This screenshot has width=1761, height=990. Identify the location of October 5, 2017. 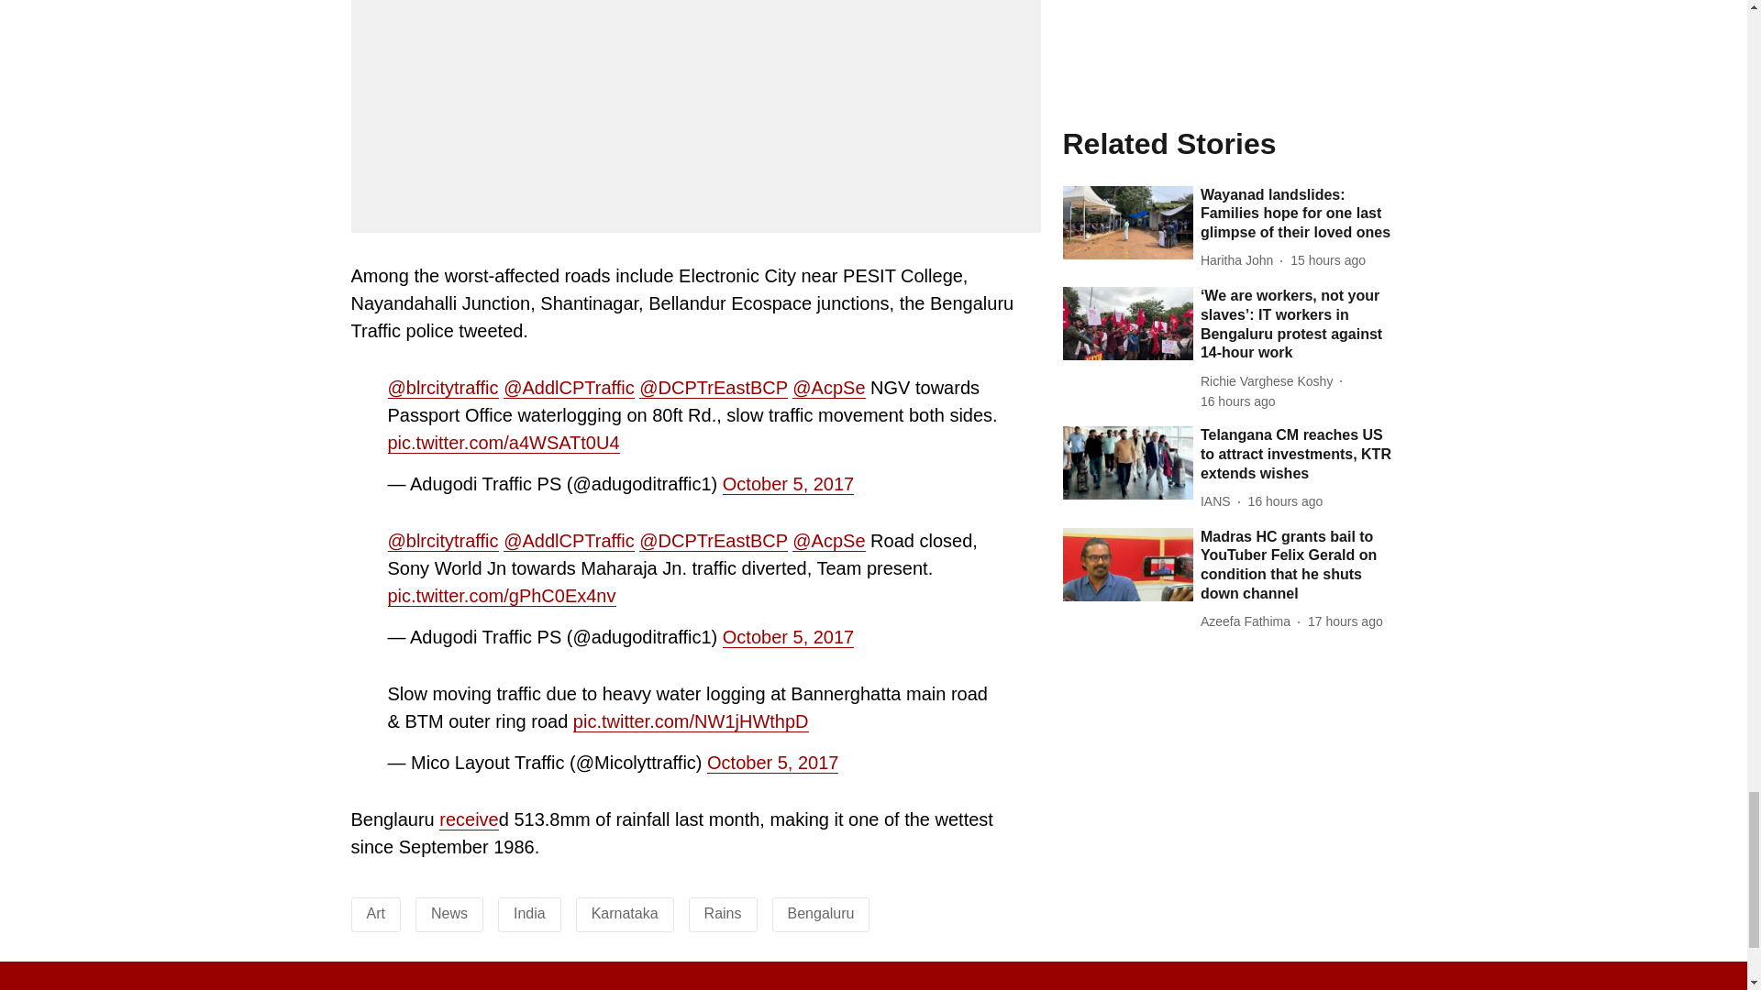
(788, 484).